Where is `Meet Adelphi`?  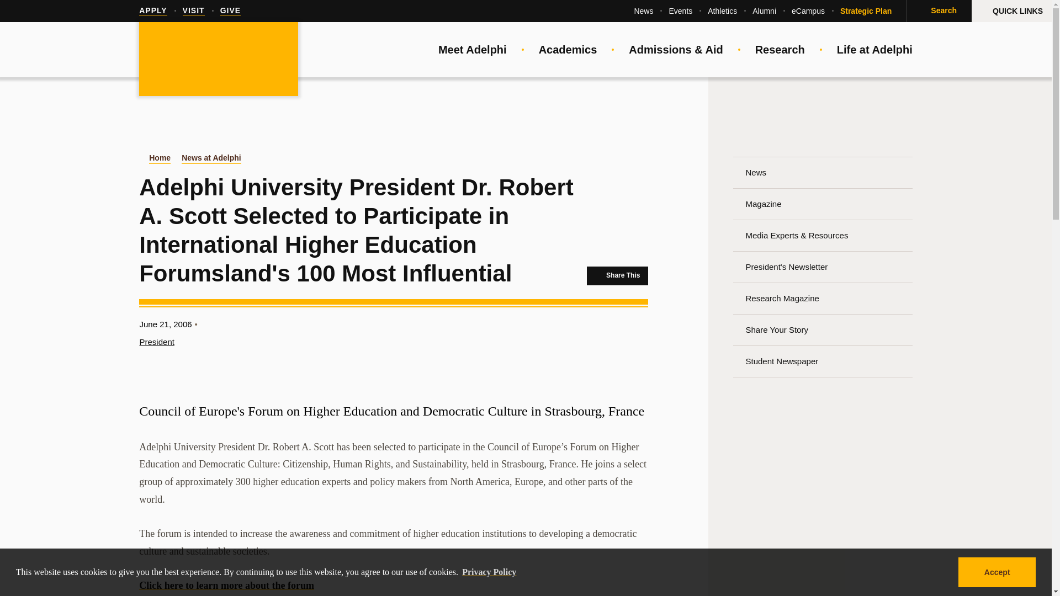
Meet Adelphi is located at coordinates (473, 50).